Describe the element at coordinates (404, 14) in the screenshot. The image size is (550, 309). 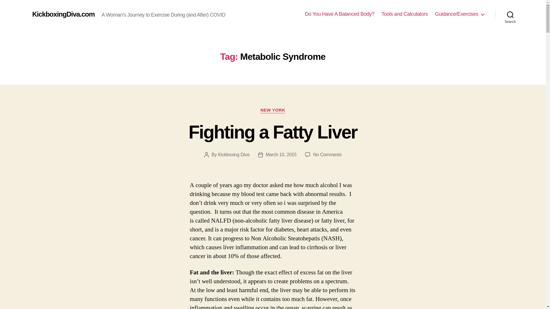
I see `Tools and Calculators` at that location.